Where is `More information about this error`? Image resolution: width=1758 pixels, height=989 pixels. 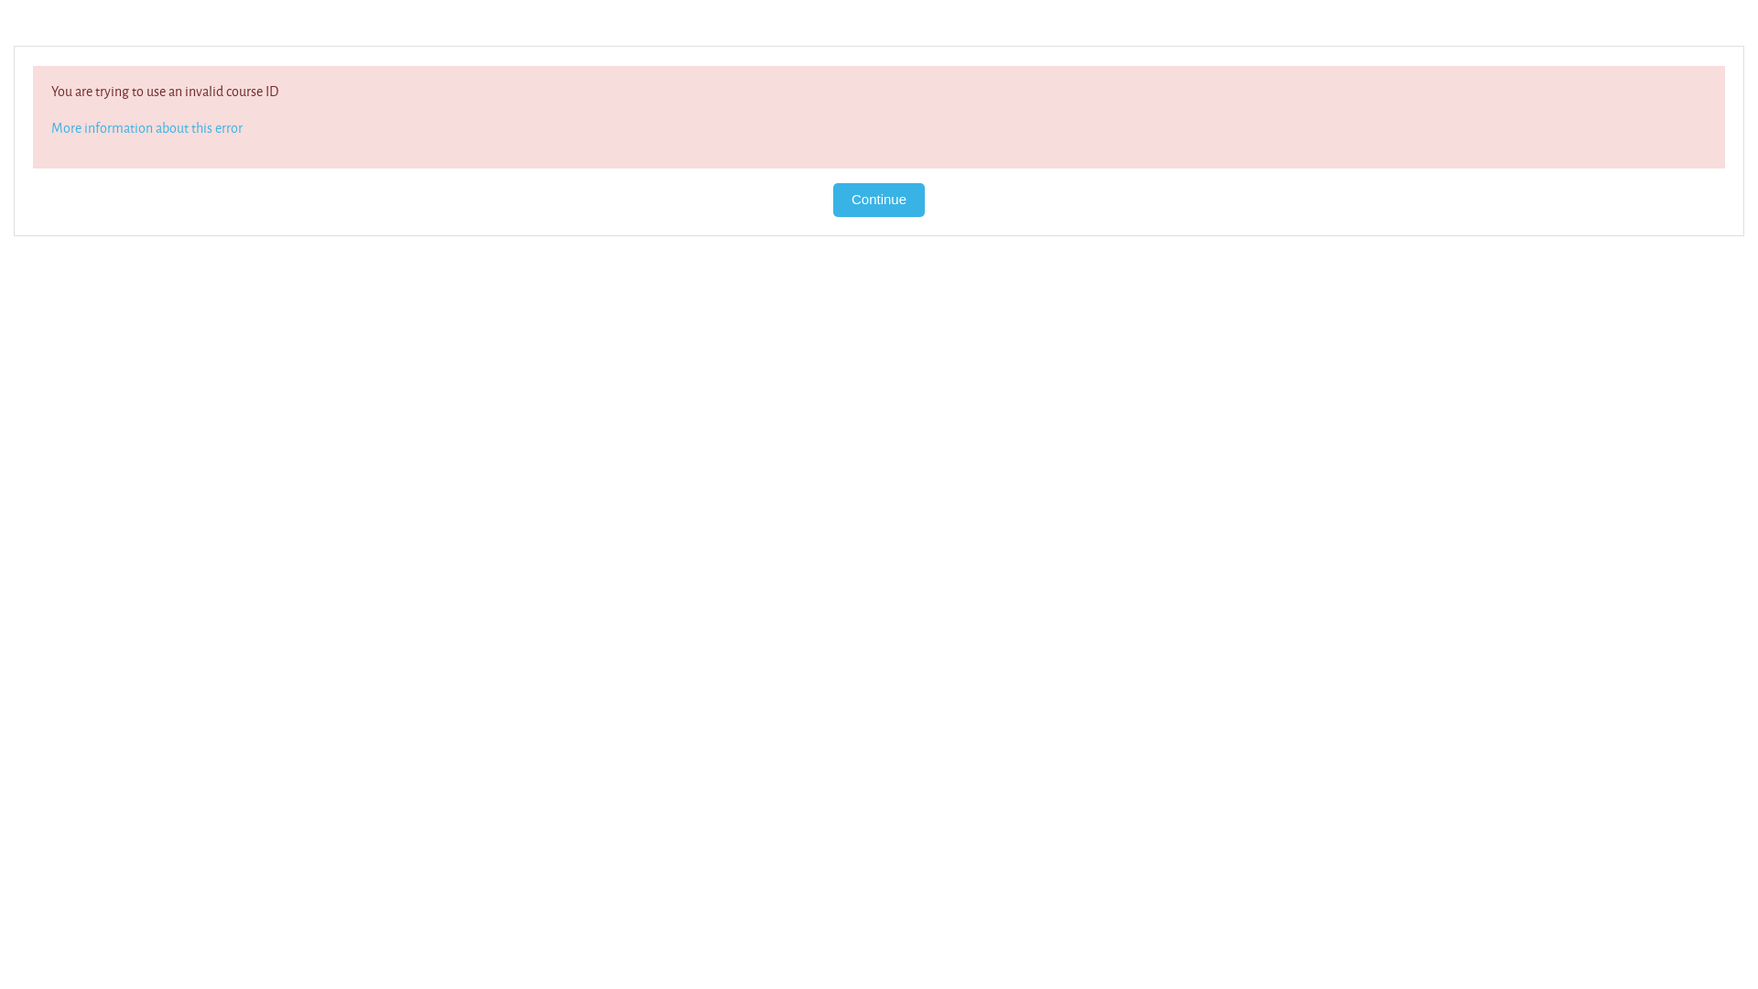 More information about this error is located at coordinates (146, 128).